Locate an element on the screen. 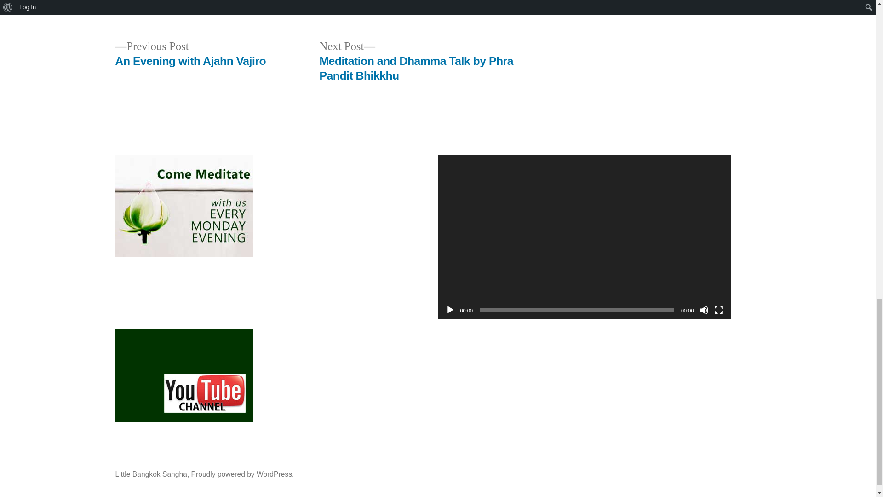 Image resolution: width=883 pixels, height=497 pixels. Little Bangkok Sangha is located at coordinates (150, 474).